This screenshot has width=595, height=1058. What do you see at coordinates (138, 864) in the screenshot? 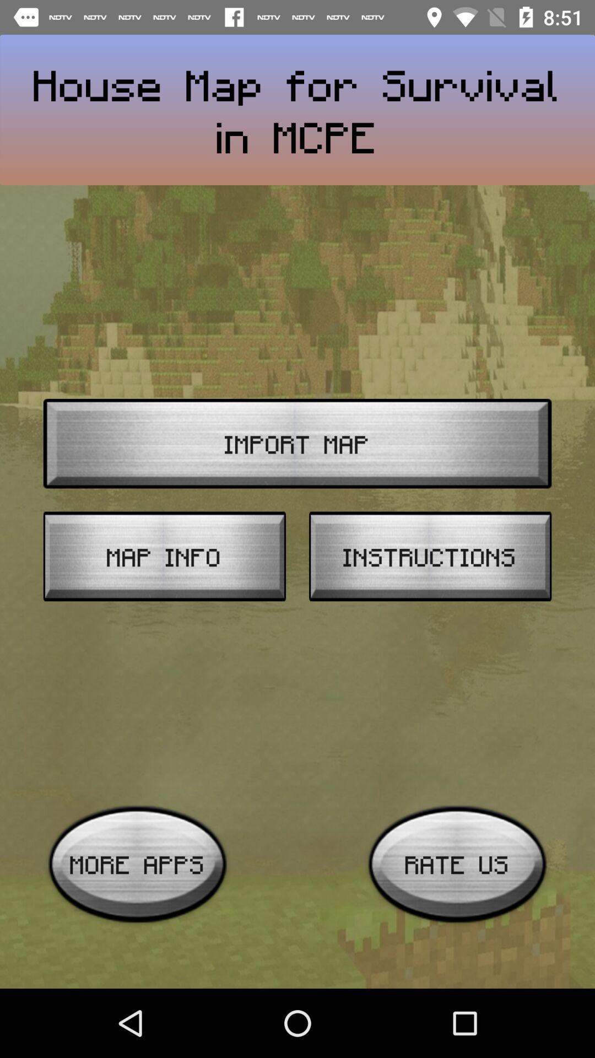
I see `launch the item next to the rate us` at bounding box center [138, 864].